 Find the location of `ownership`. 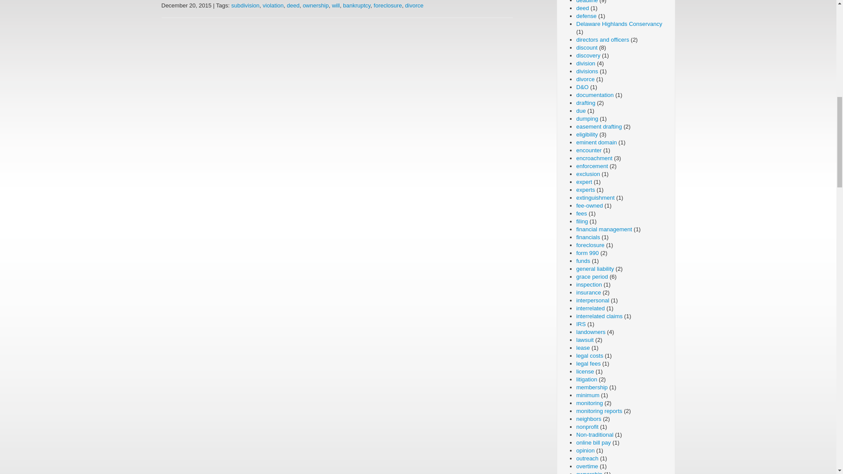

ownership is located at coordinates (315, 5).